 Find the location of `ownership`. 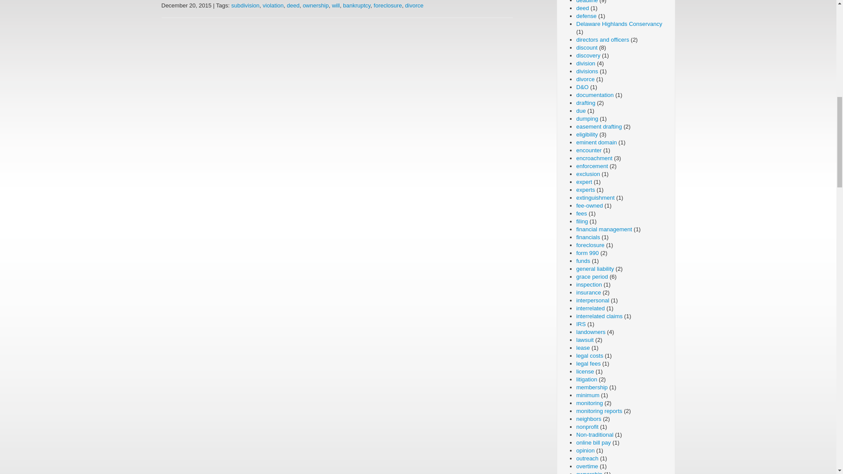

ownership is located at coordinates (315, 5).